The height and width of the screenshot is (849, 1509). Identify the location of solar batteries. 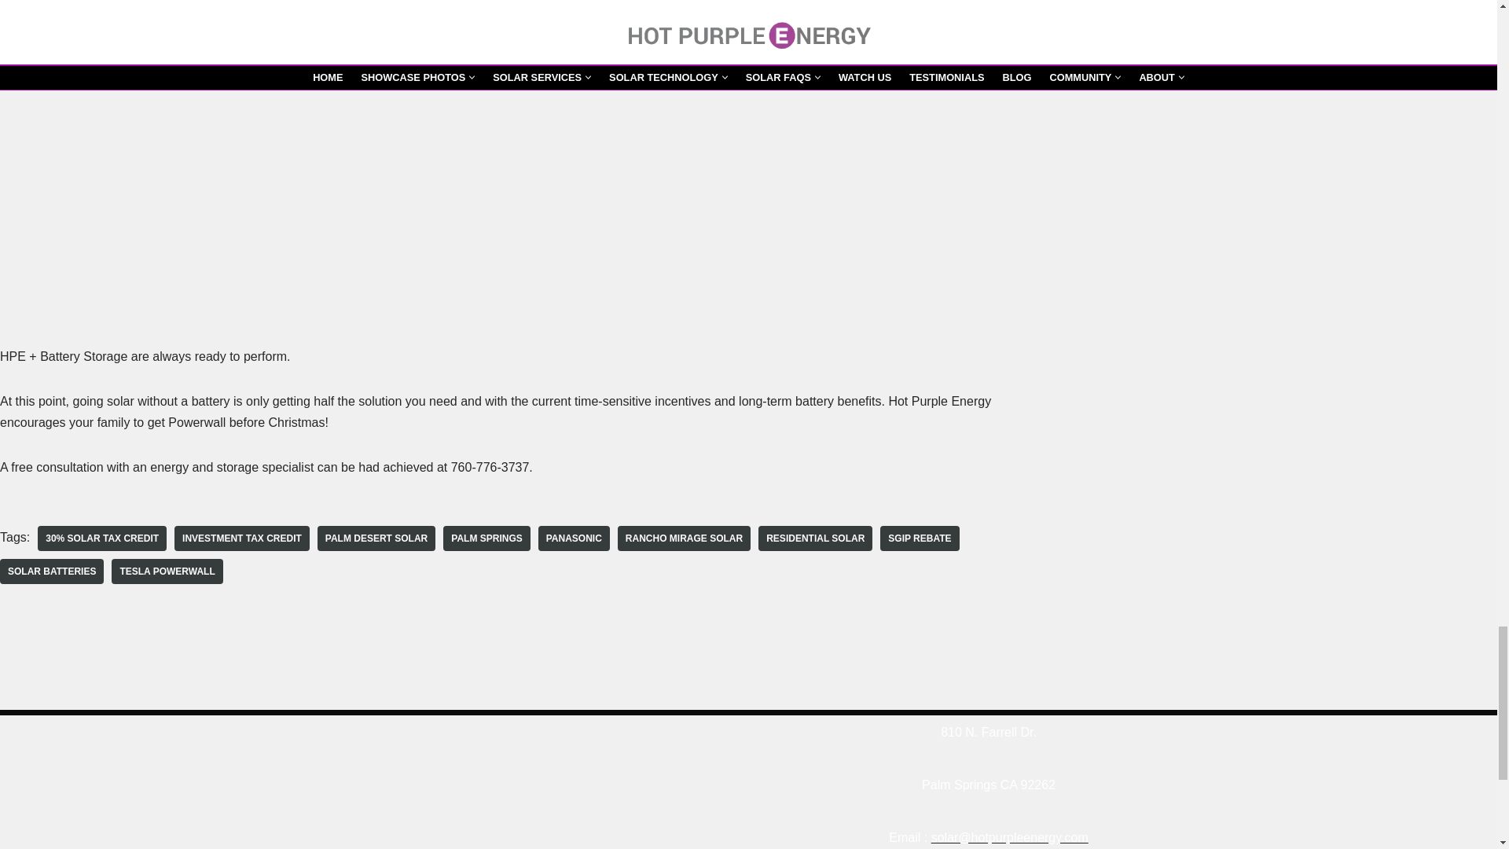
(52, 571).